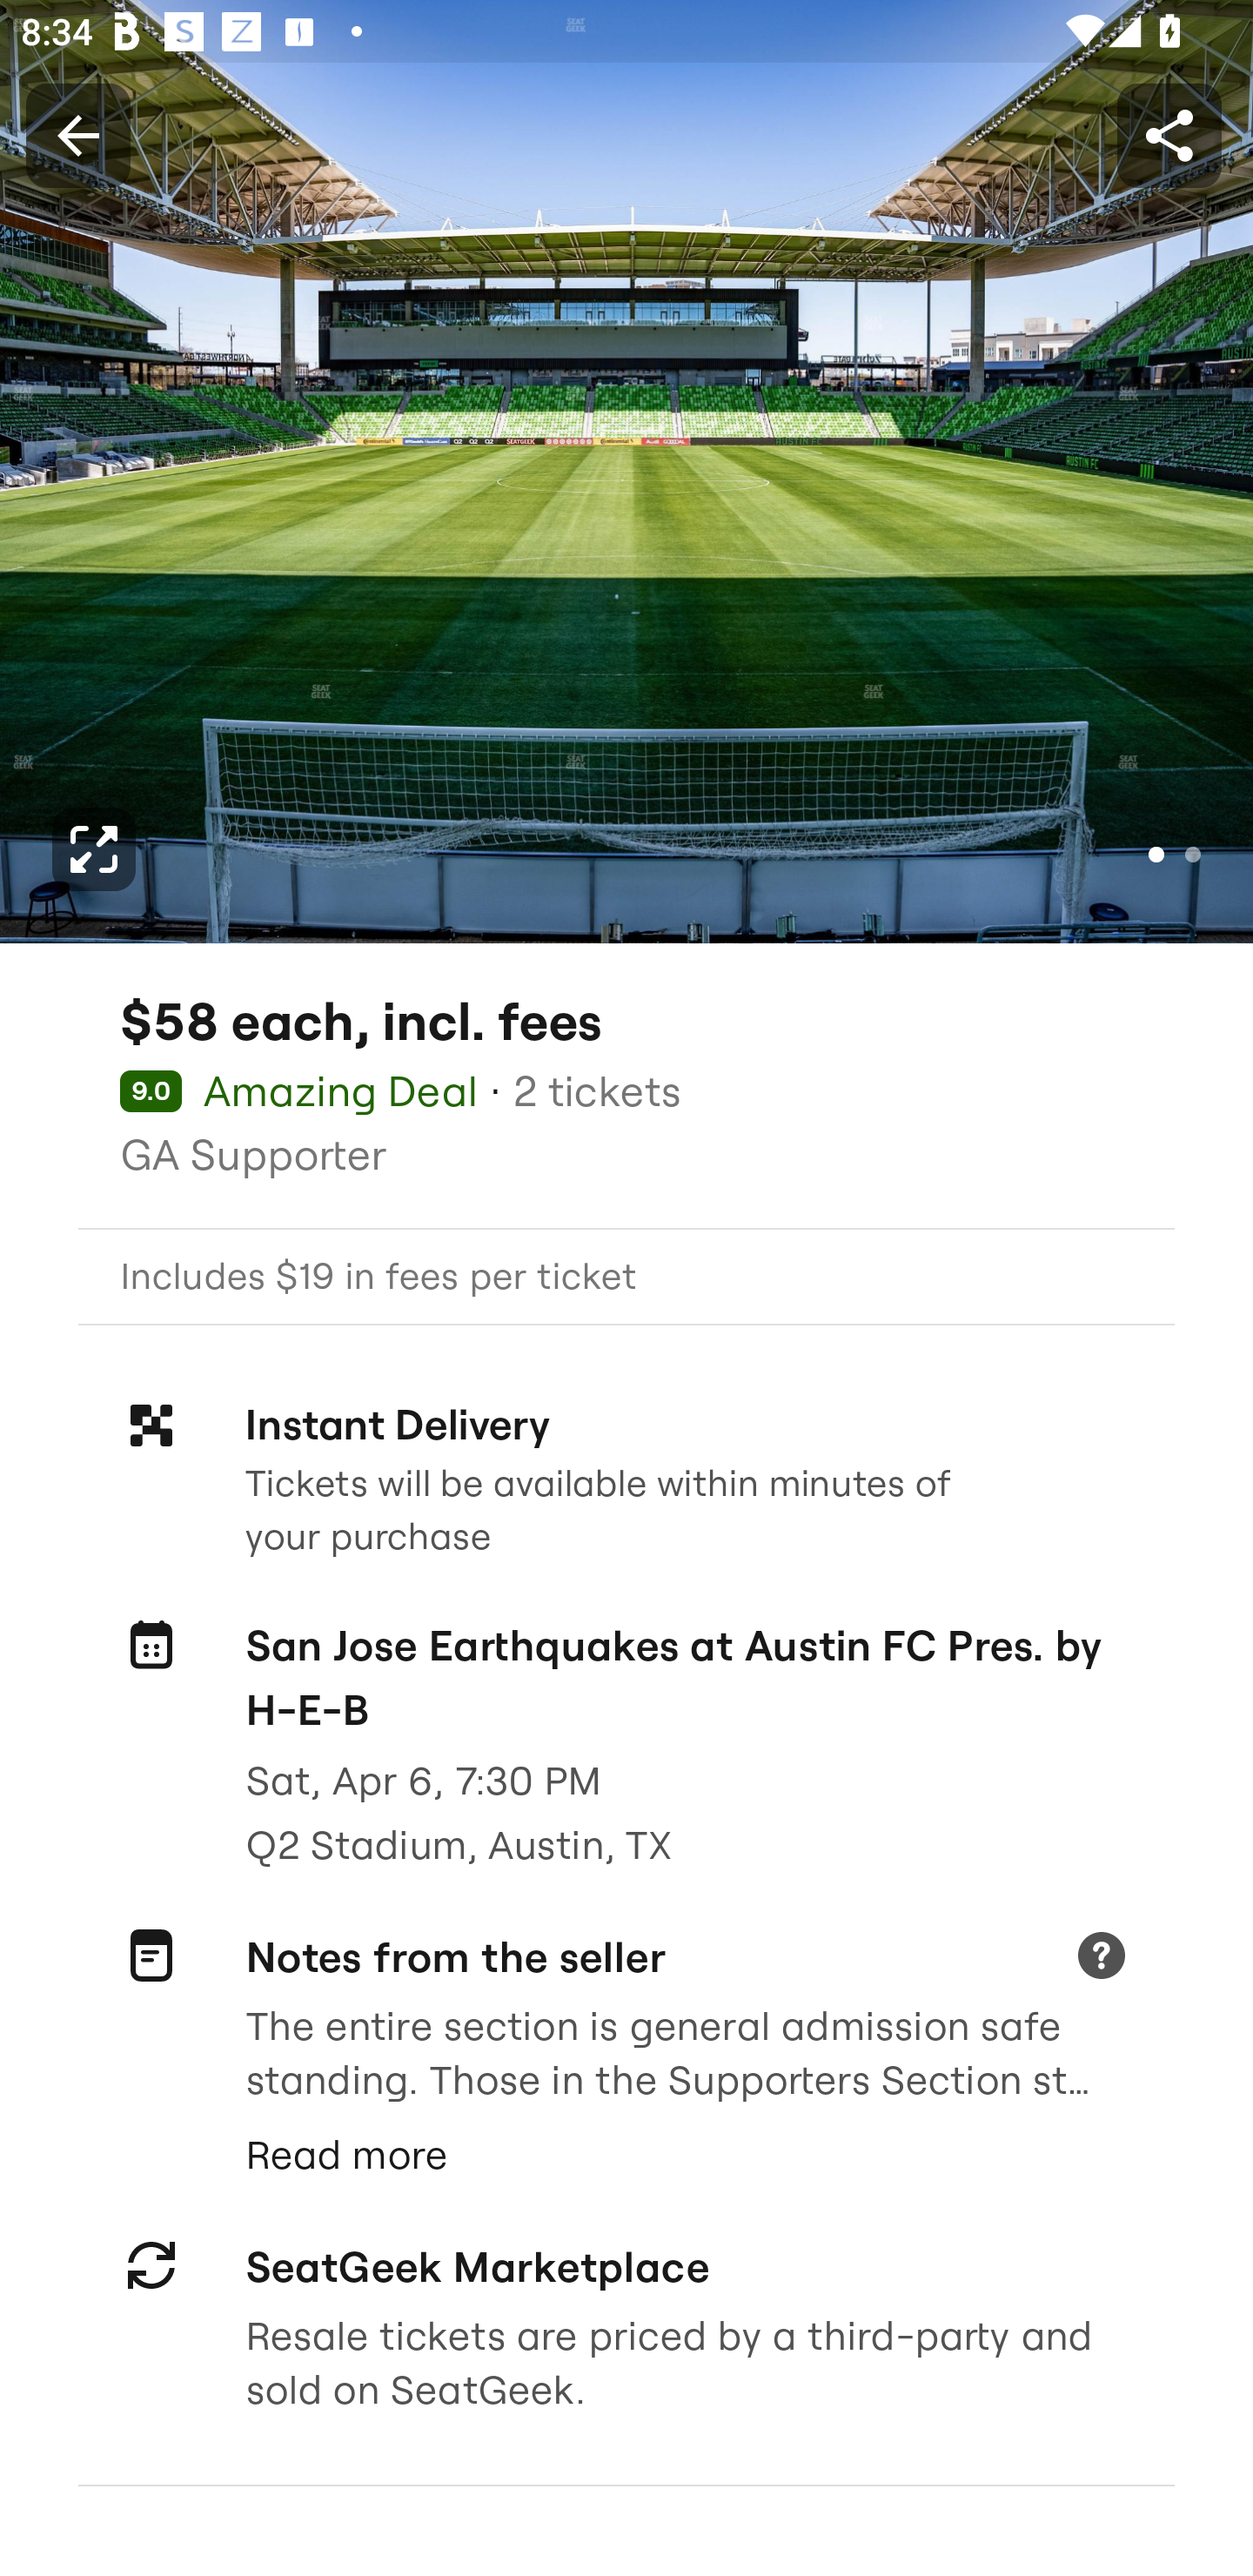 The width and height of the screenshot is (1253, 2576). I want to click on Back, so click(77, 134).